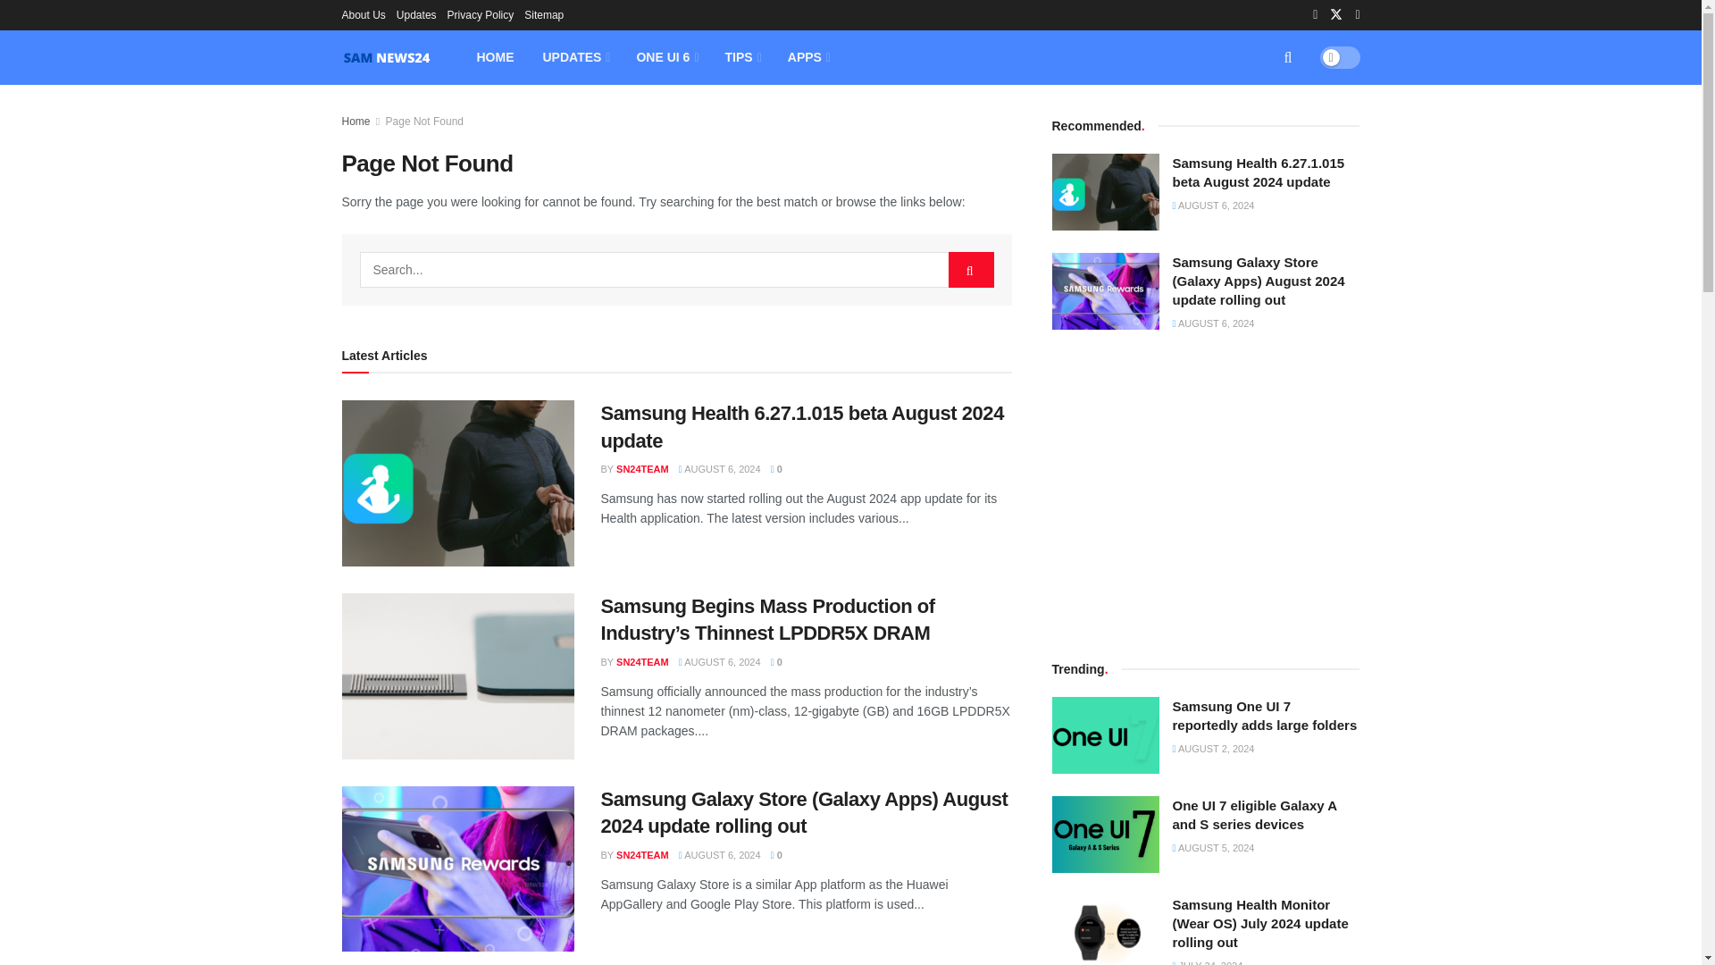 This screenshot has width=1715, height=965. Describe the element at coordinates (741, 57) in the screenshot. I see `TIPS` at that location.